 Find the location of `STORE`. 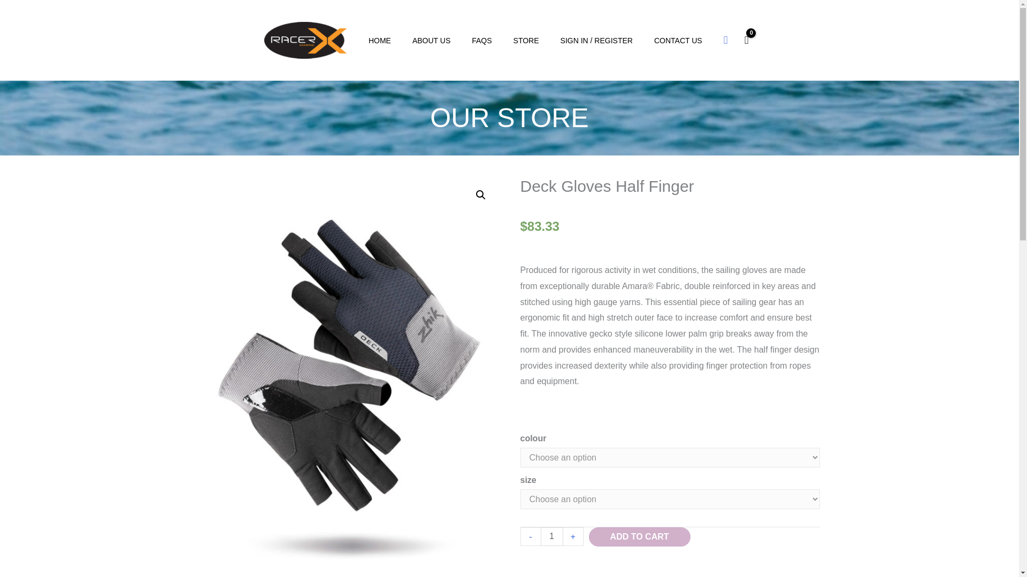

STORE is located at coordinates (526, 41).